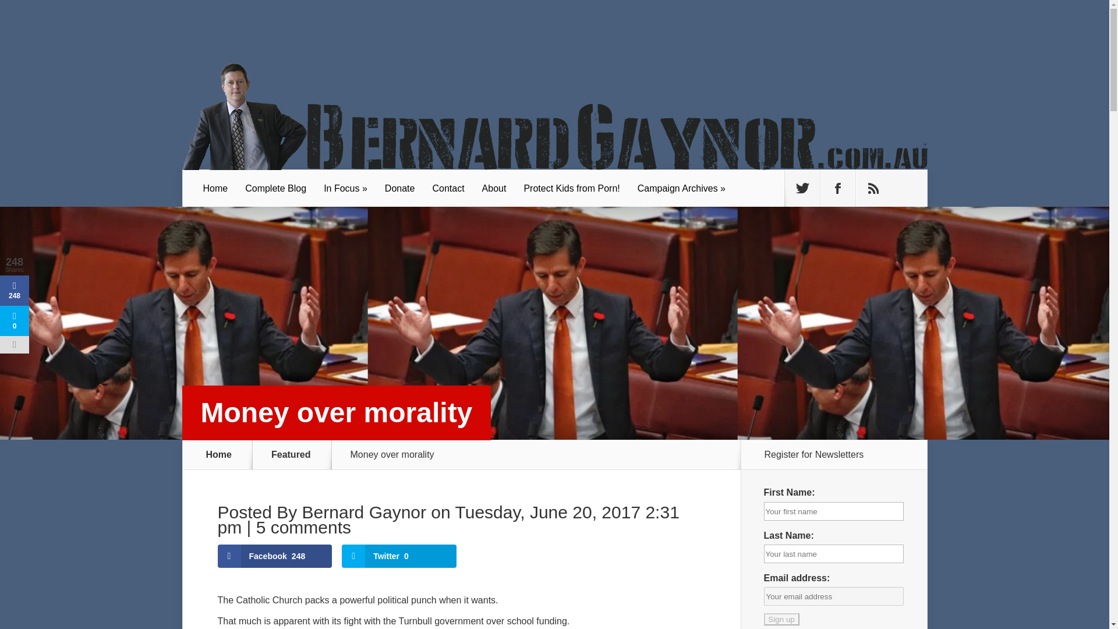 This screenshot has height=629, width=1118. Describe the element at coordinates (571, 189) in the screenshot. I see `Protect Kids from Porn!` at that location.